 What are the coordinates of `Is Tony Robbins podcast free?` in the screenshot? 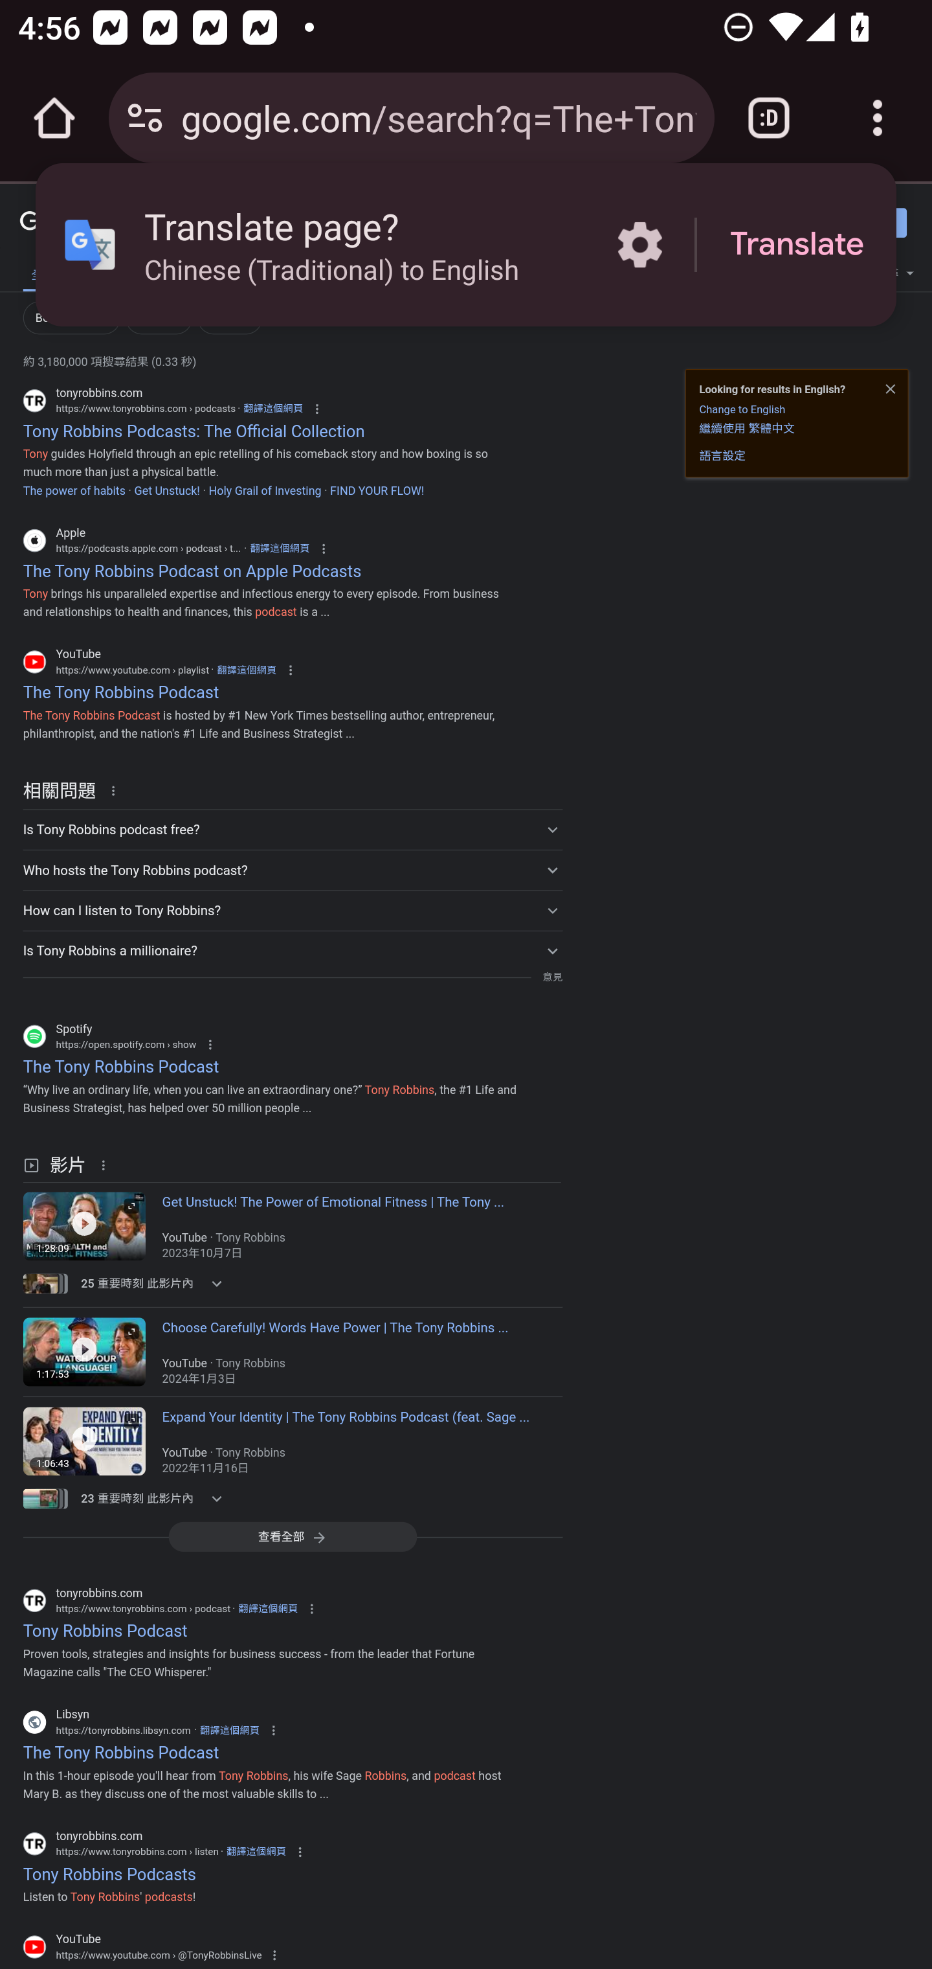 It's located at (292, 830).